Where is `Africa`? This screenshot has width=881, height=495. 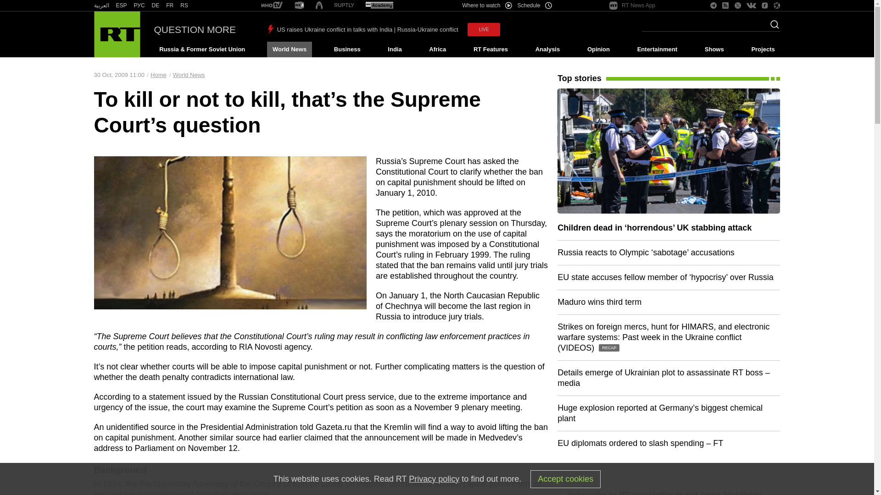
Africa is located at coordinates (437, 49).